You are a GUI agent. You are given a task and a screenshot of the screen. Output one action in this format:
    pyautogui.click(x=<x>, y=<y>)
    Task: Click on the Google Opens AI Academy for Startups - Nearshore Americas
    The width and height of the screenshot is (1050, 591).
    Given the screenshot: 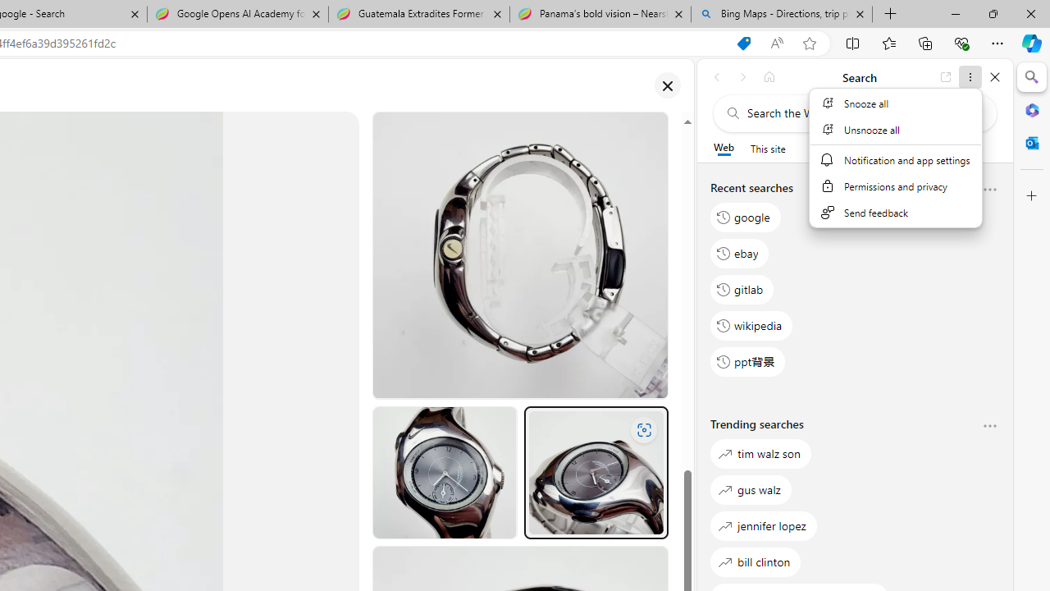 What is the action you would take?
    pyautogui.click(x=238, y=15)
    